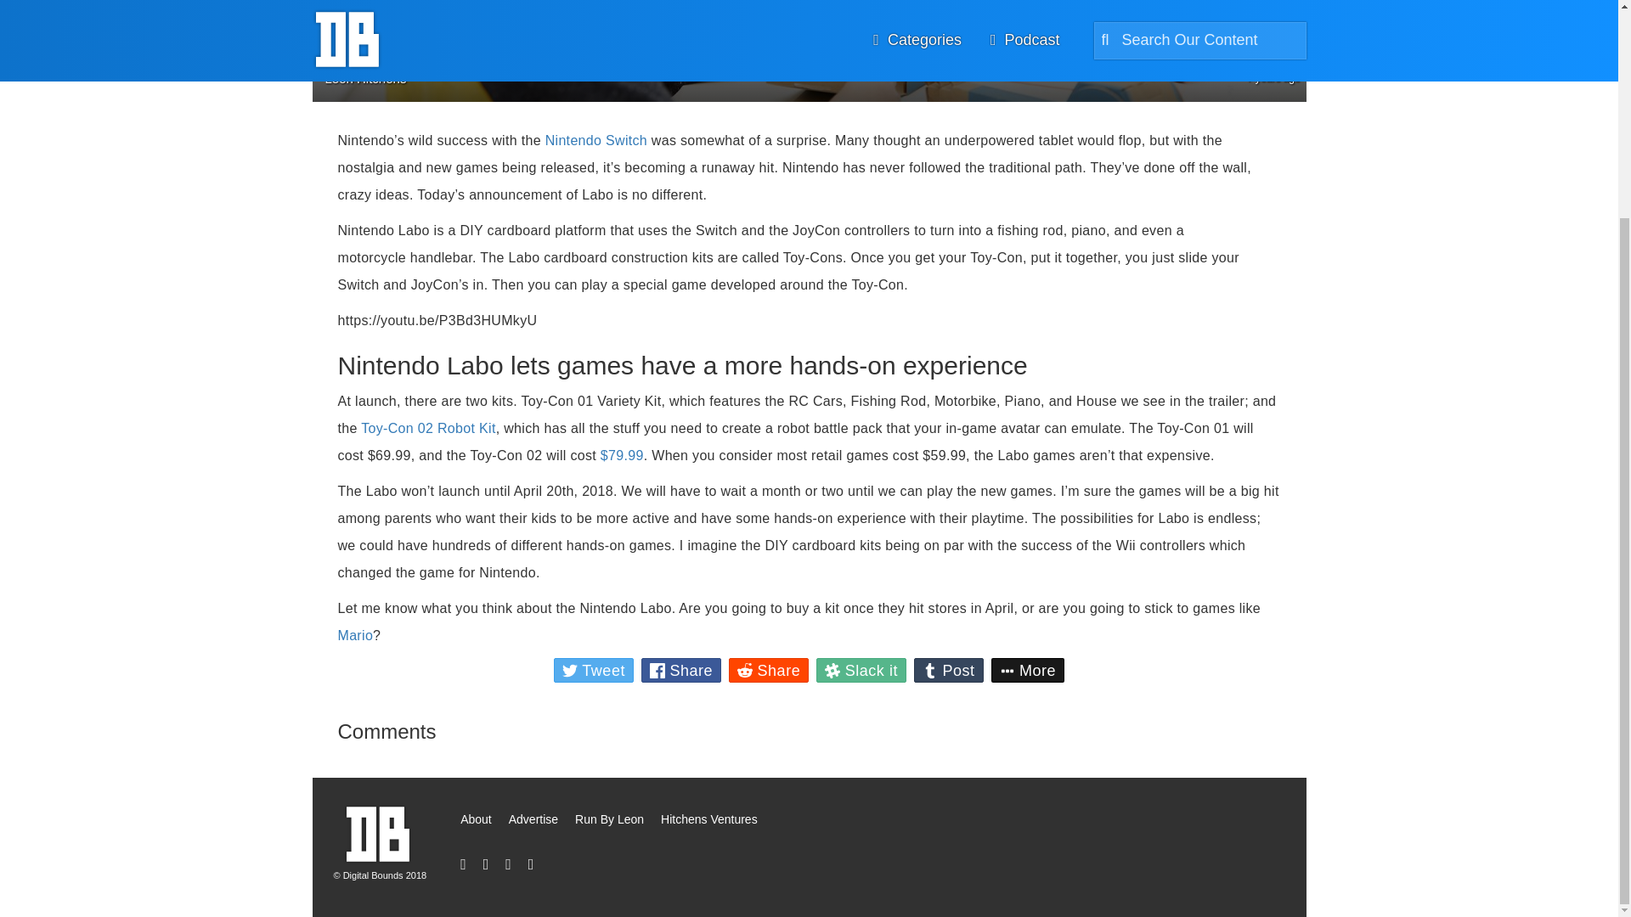 This screenshot has height=917, width=1631. I want to click on Nintendo Switch, so click(596, 139).